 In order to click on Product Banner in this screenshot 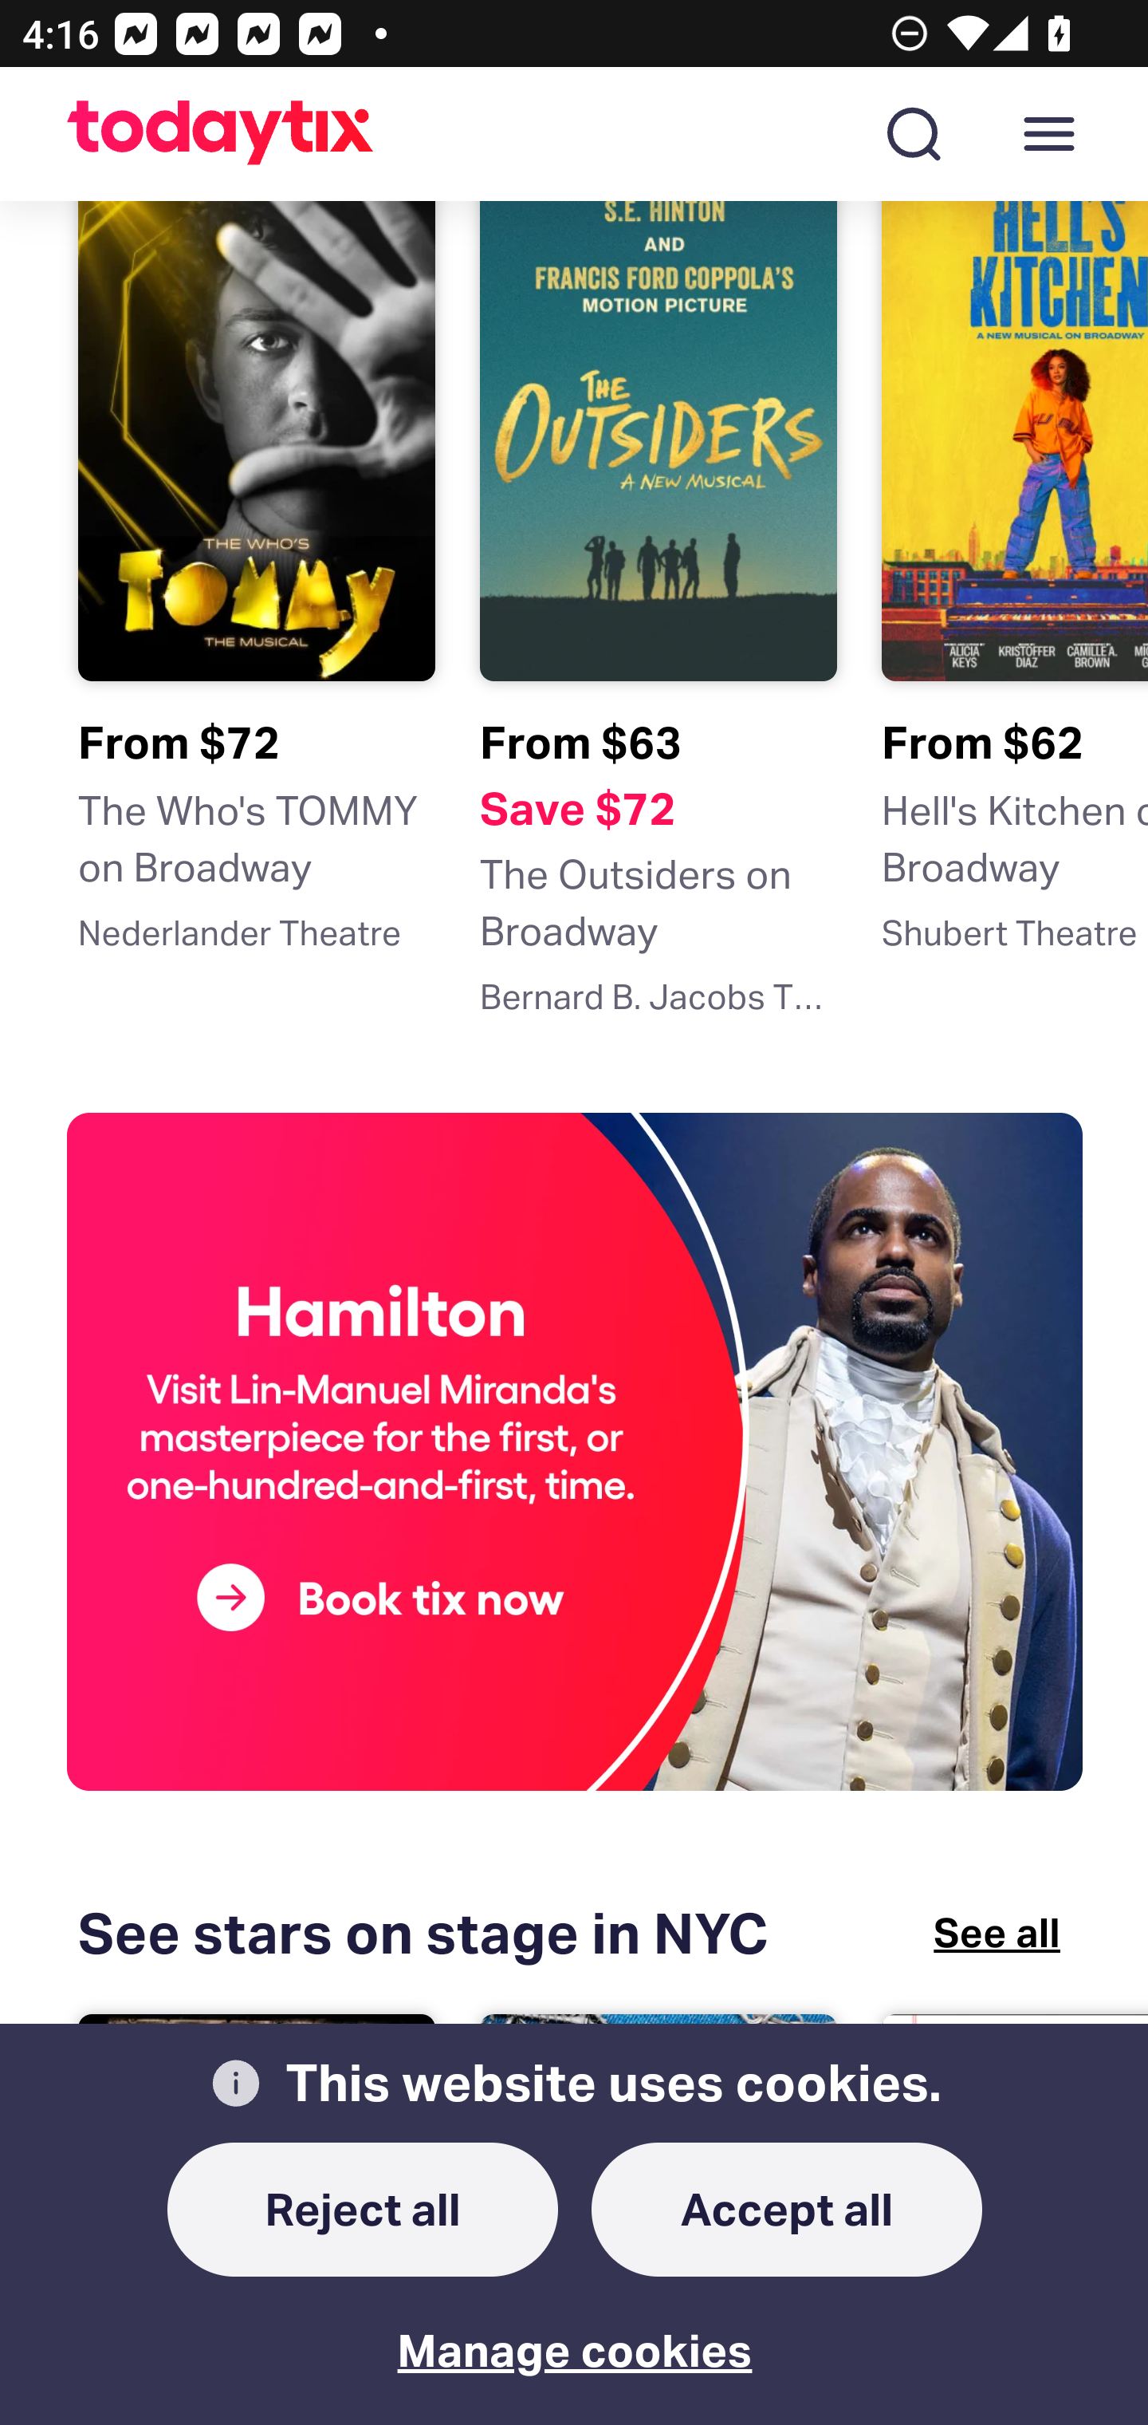, I will do `click(576, 1458)`.